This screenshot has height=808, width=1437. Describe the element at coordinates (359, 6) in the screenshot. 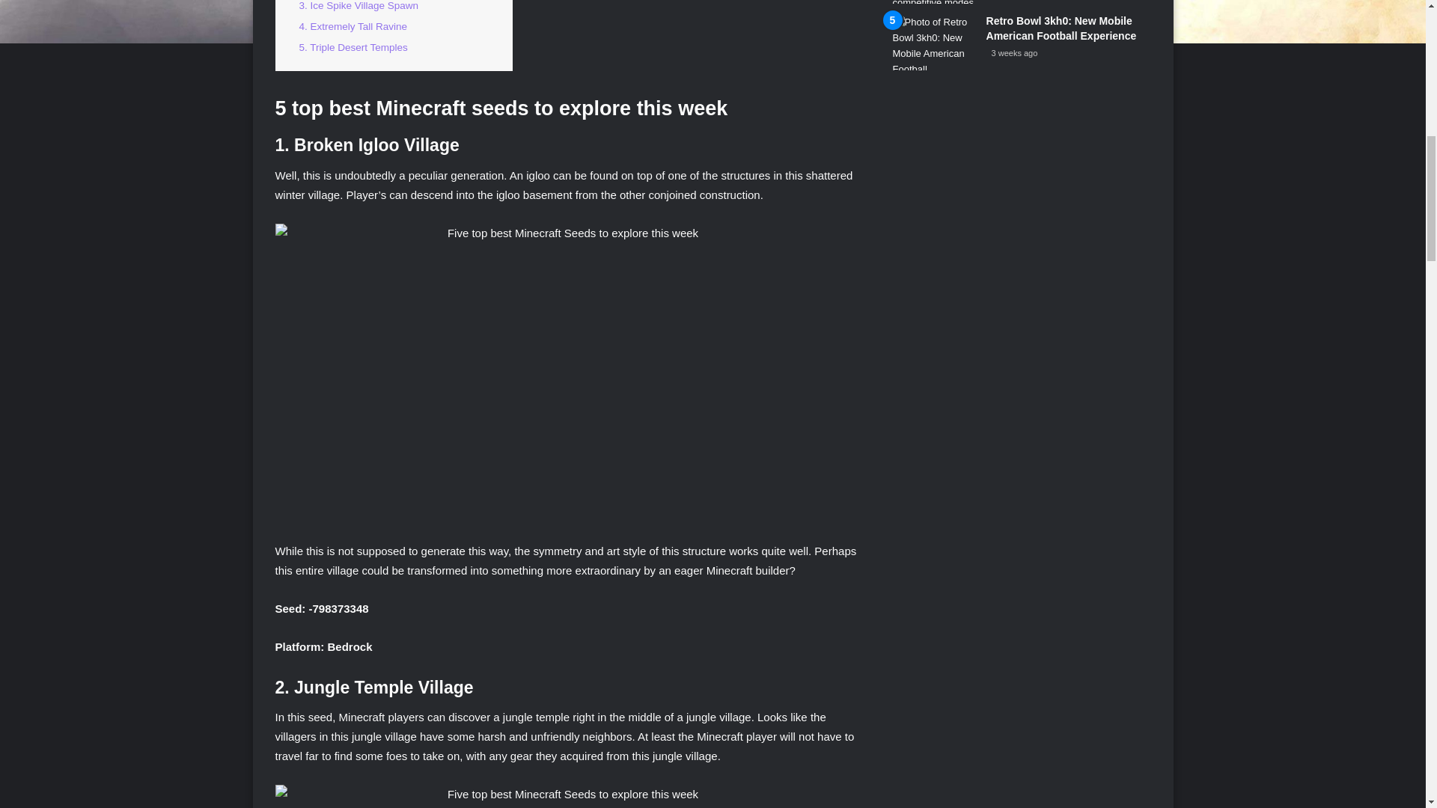

I see `3. Ice Spike Village Spawn` at that location.